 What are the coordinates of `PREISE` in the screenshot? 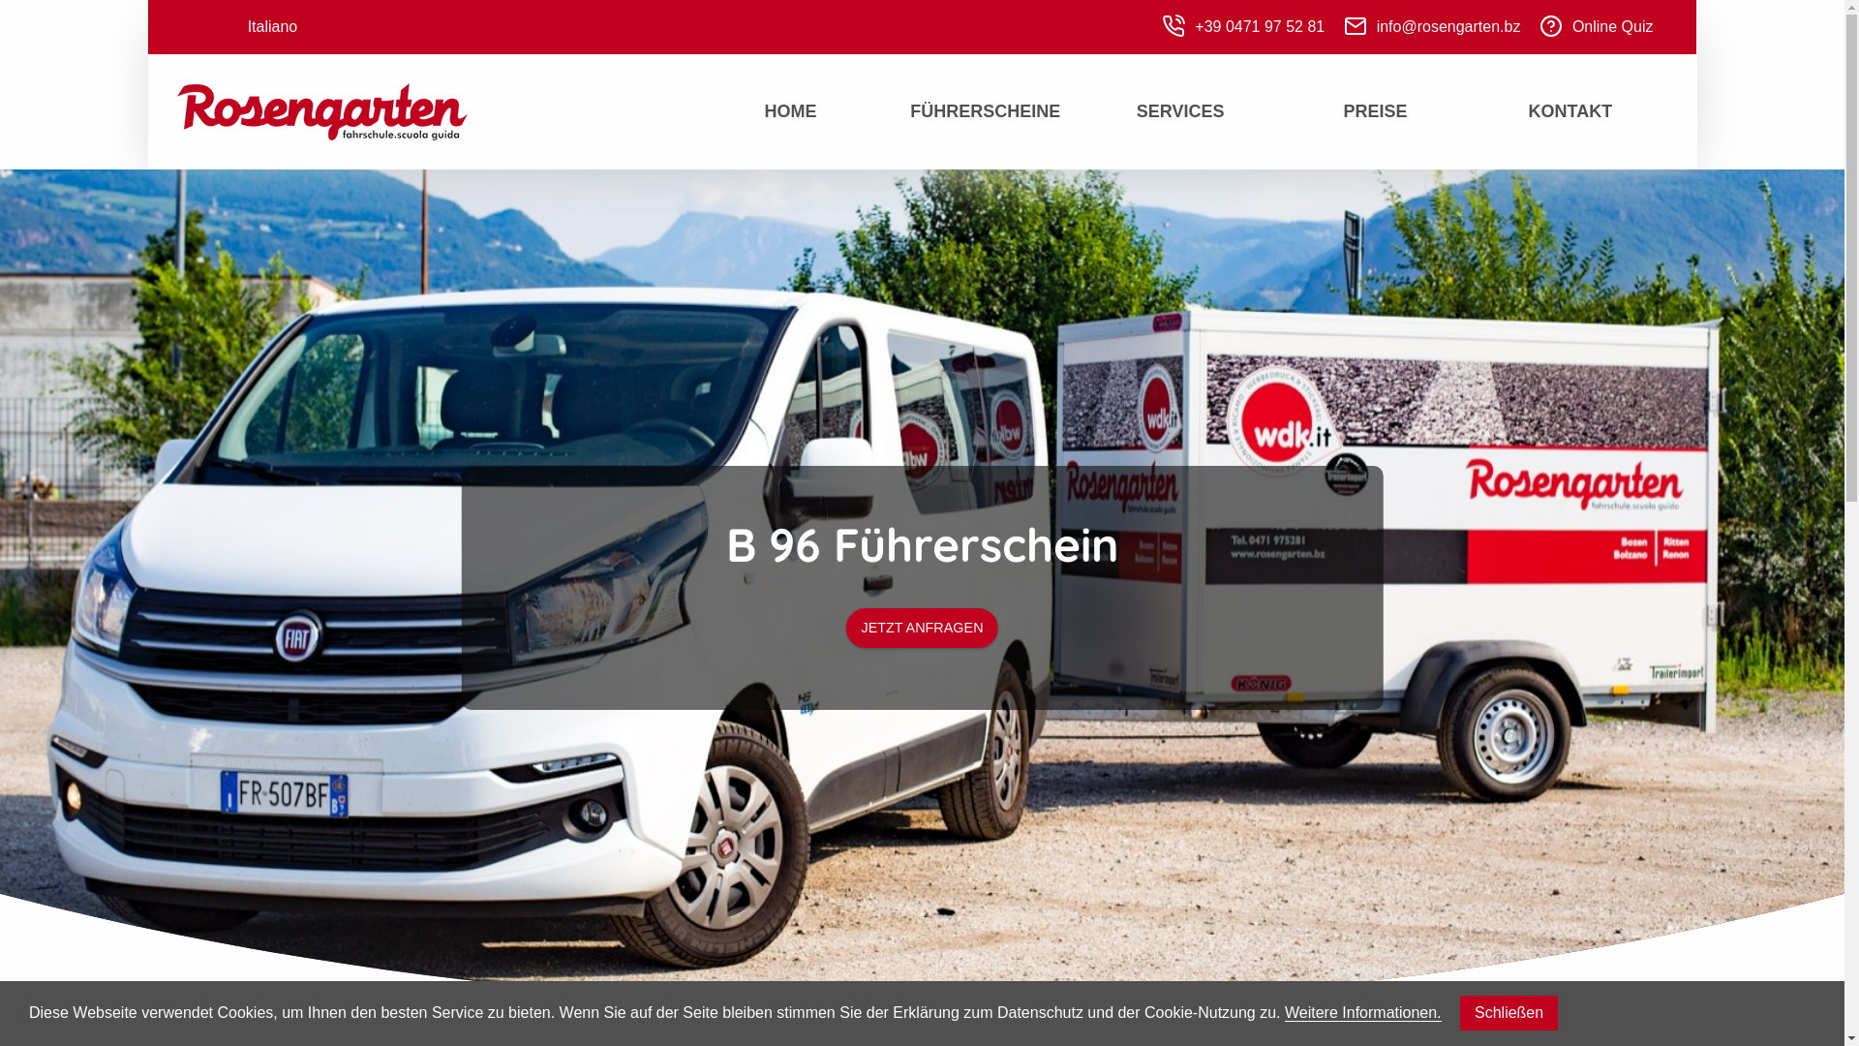 It's located at (1375, 111).